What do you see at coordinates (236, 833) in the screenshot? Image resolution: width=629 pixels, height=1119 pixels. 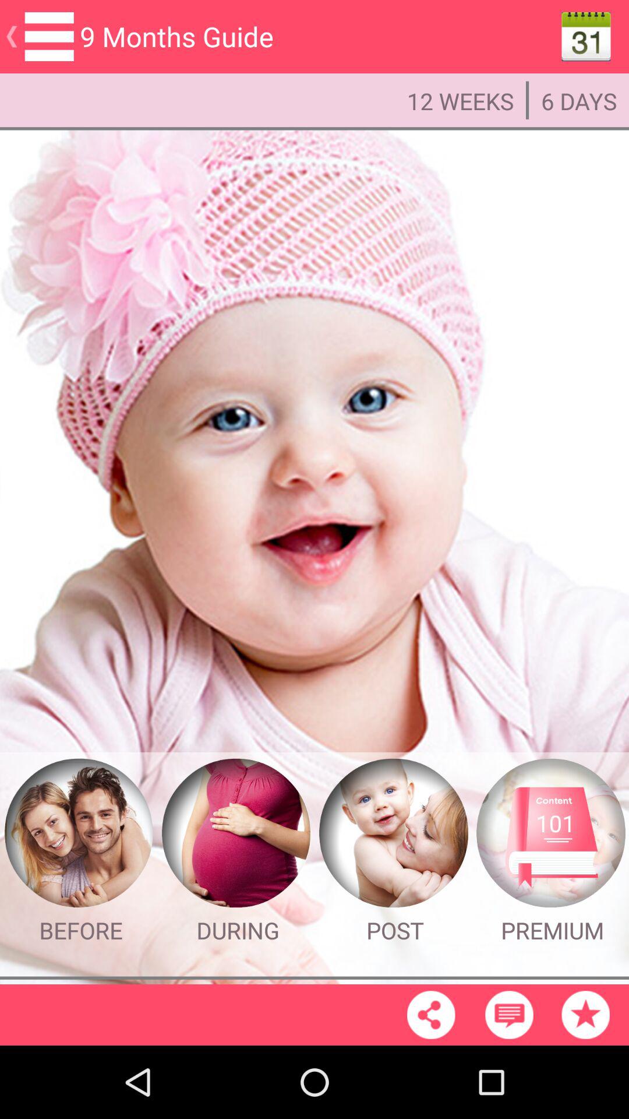 I see `select the image` at bounding box center [236, 833].